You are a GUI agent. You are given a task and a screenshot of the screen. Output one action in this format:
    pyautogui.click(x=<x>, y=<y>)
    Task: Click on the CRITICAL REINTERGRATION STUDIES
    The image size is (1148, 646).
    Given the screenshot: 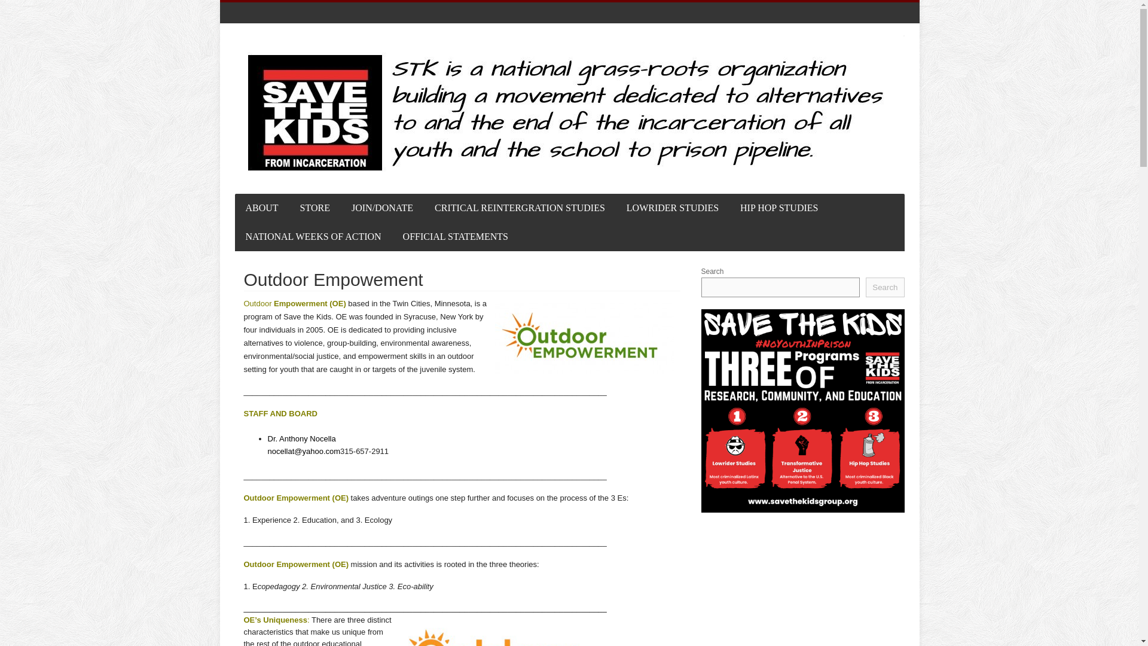 What is the action you would take?
    pyautogui.click(x=519, y=208)
    